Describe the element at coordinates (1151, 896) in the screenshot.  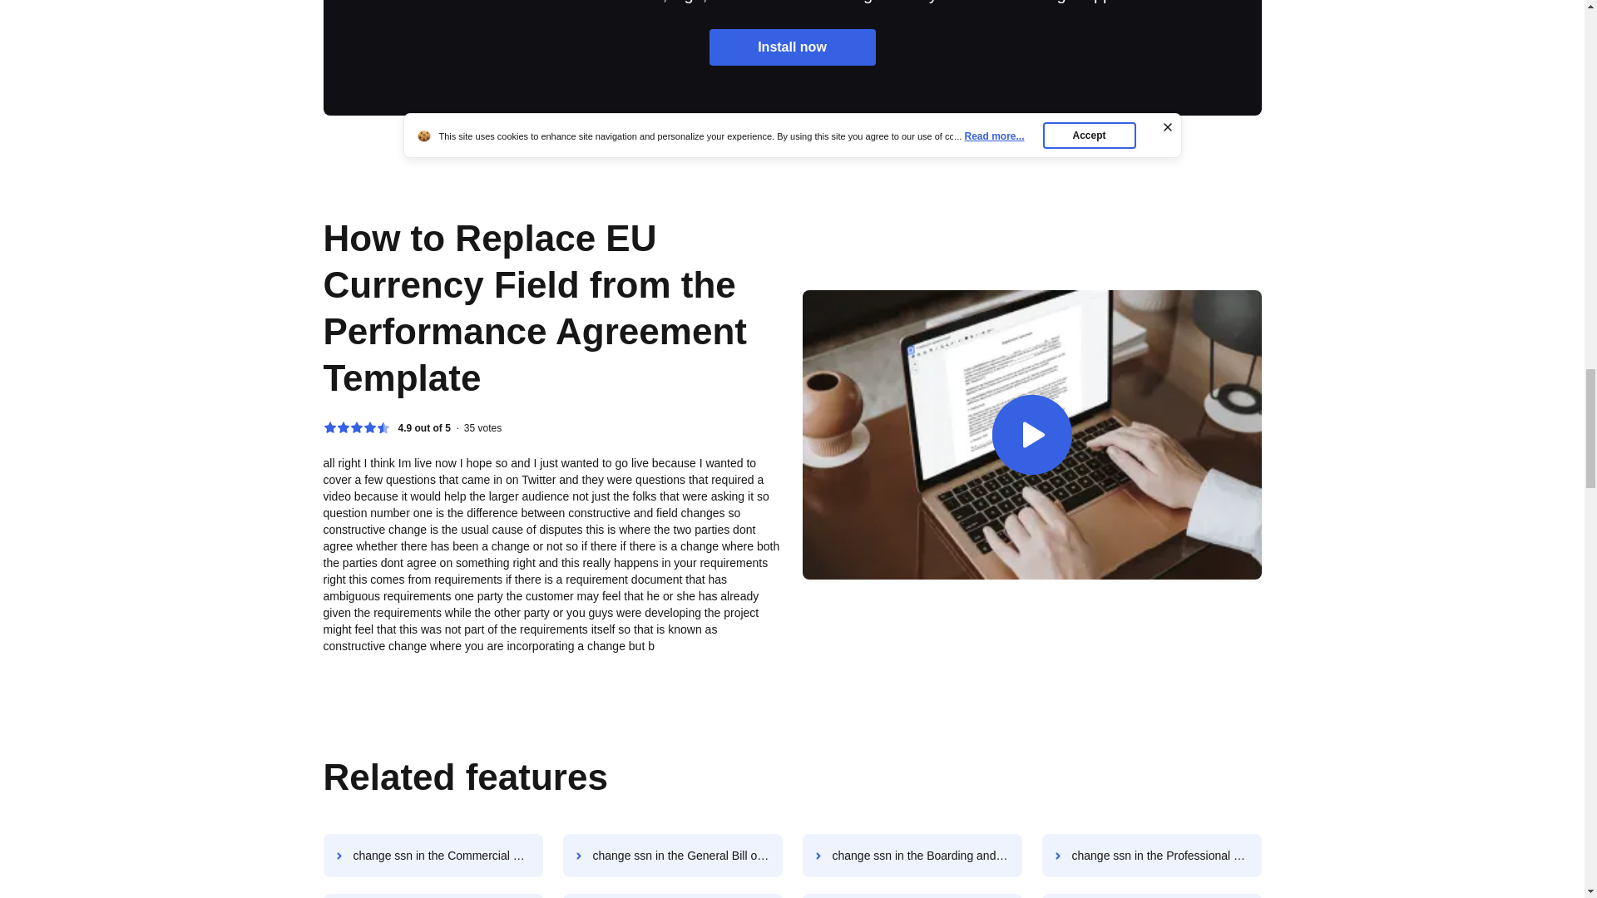
I see `change ssn in the Wedding Photography` at that location.